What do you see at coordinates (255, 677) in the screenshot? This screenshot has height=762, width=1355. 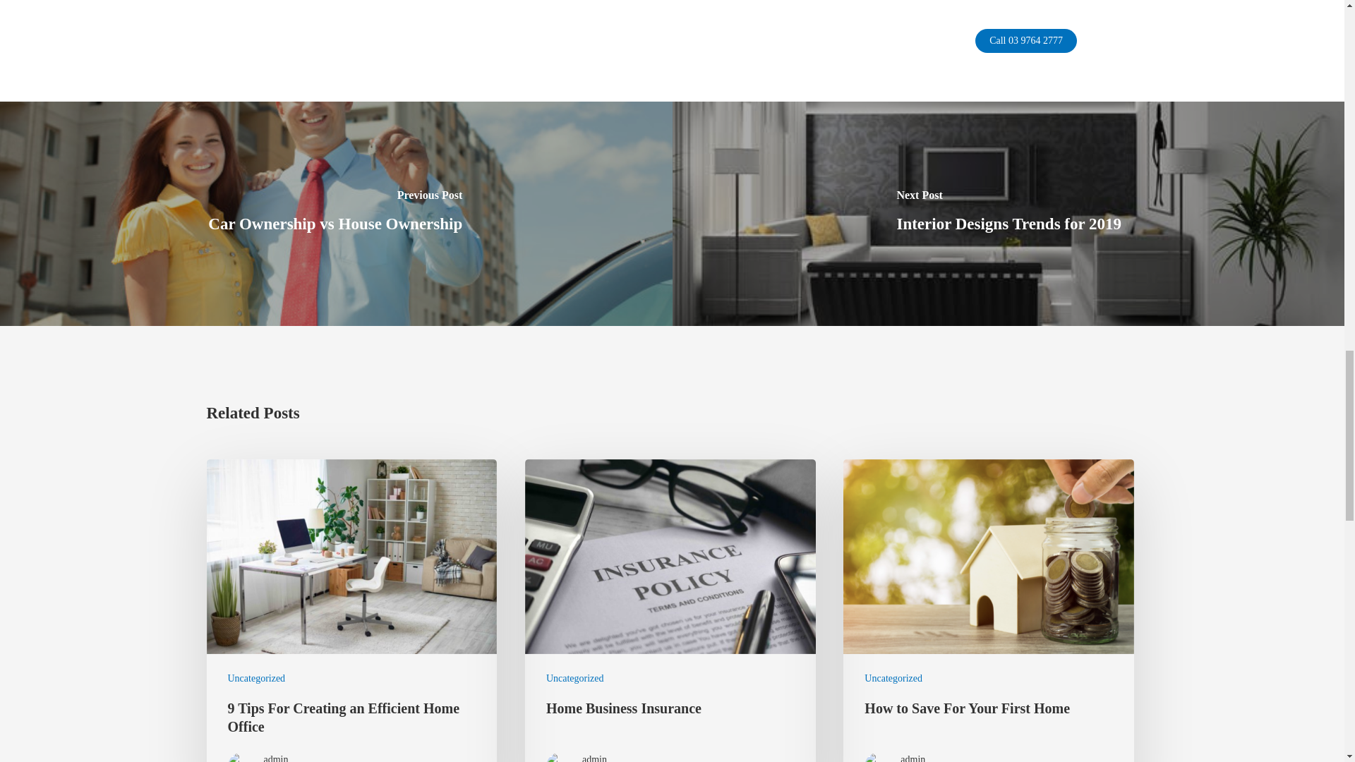 I see `Uncategorized` at bounding box center [255, 677].